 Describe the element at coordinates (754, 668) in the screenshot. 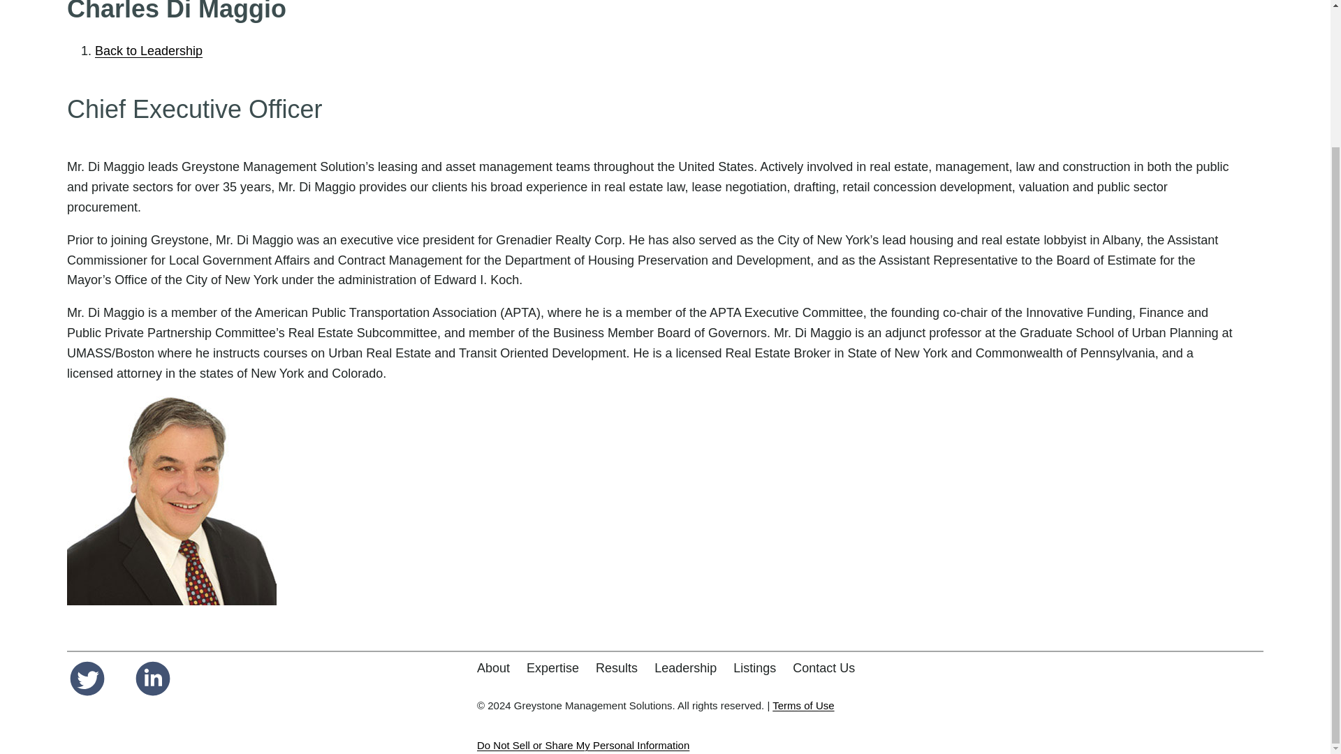

I see `Listings` at that location.